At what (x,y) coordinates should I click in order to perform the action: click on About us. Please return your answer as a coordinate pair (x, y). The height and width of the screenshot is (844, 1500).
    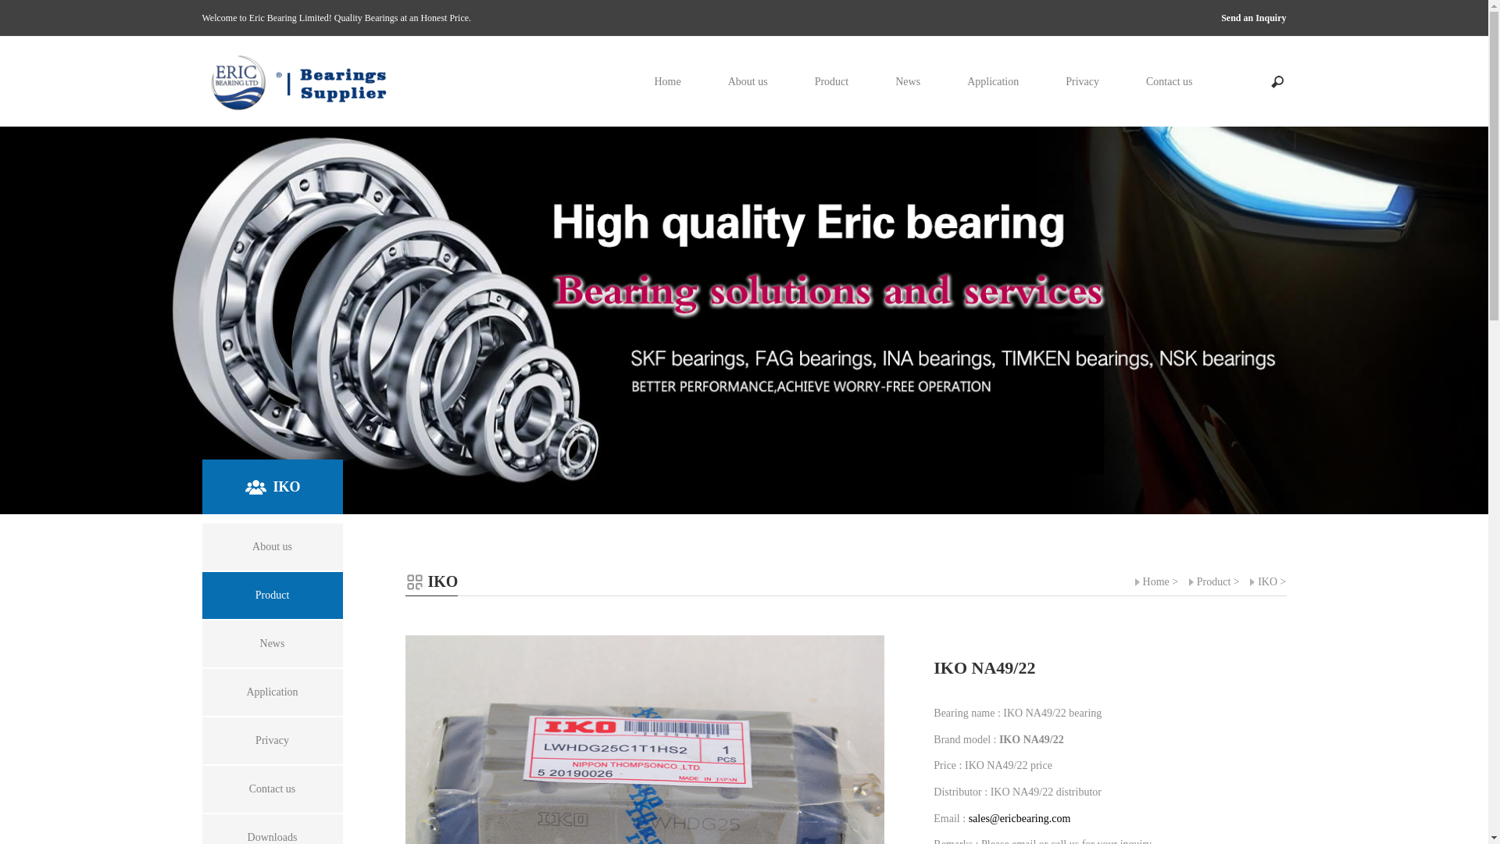
    Looking at the image, I should click on (272, 547).